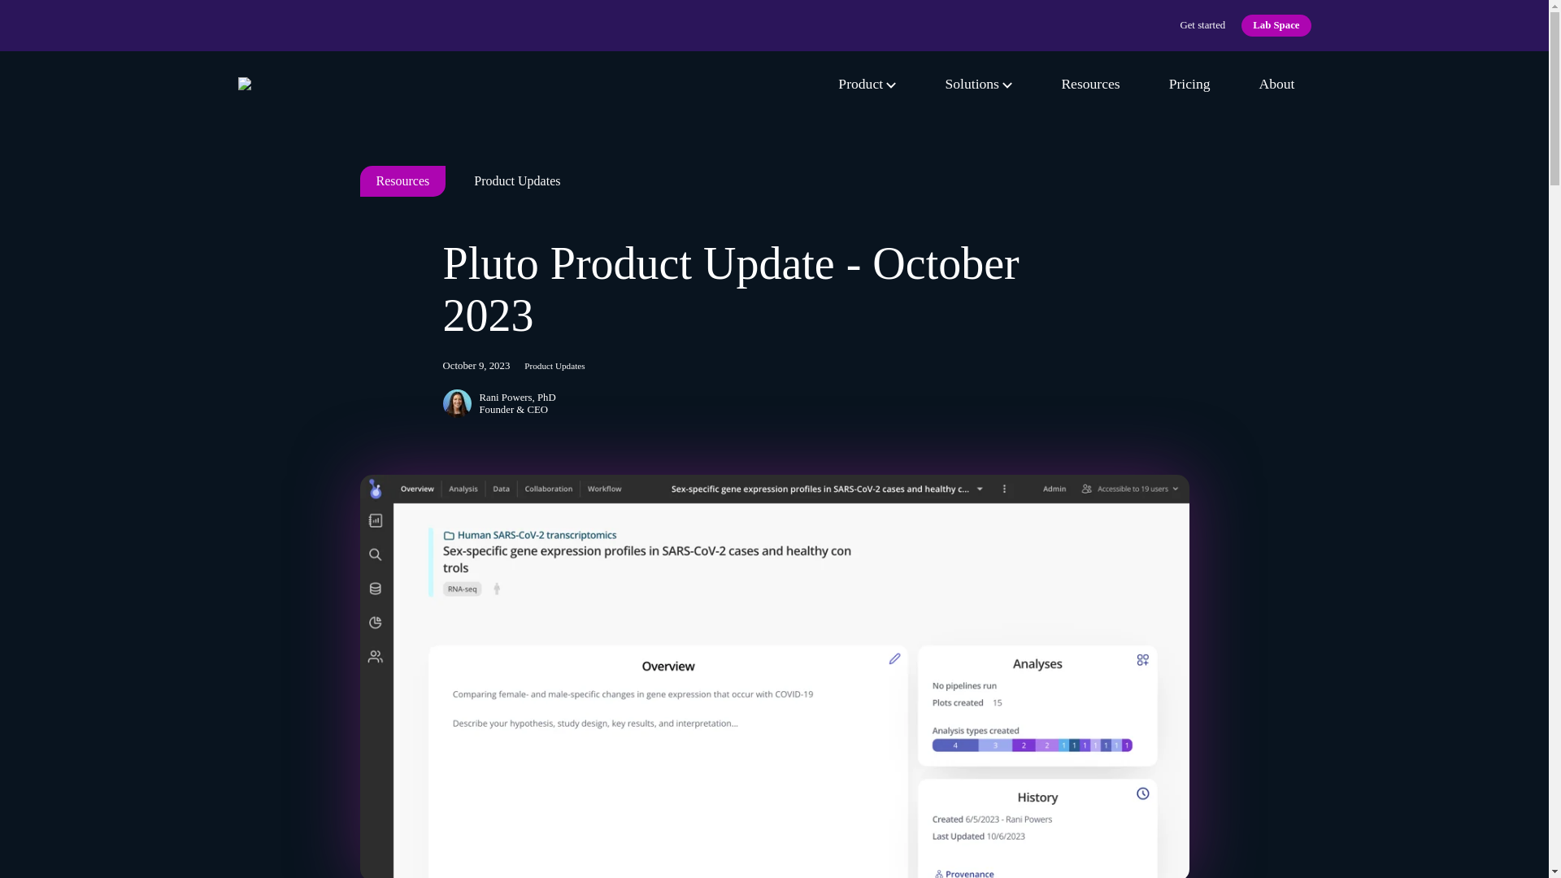  I want to click on Pricing, so click(1190, 83).